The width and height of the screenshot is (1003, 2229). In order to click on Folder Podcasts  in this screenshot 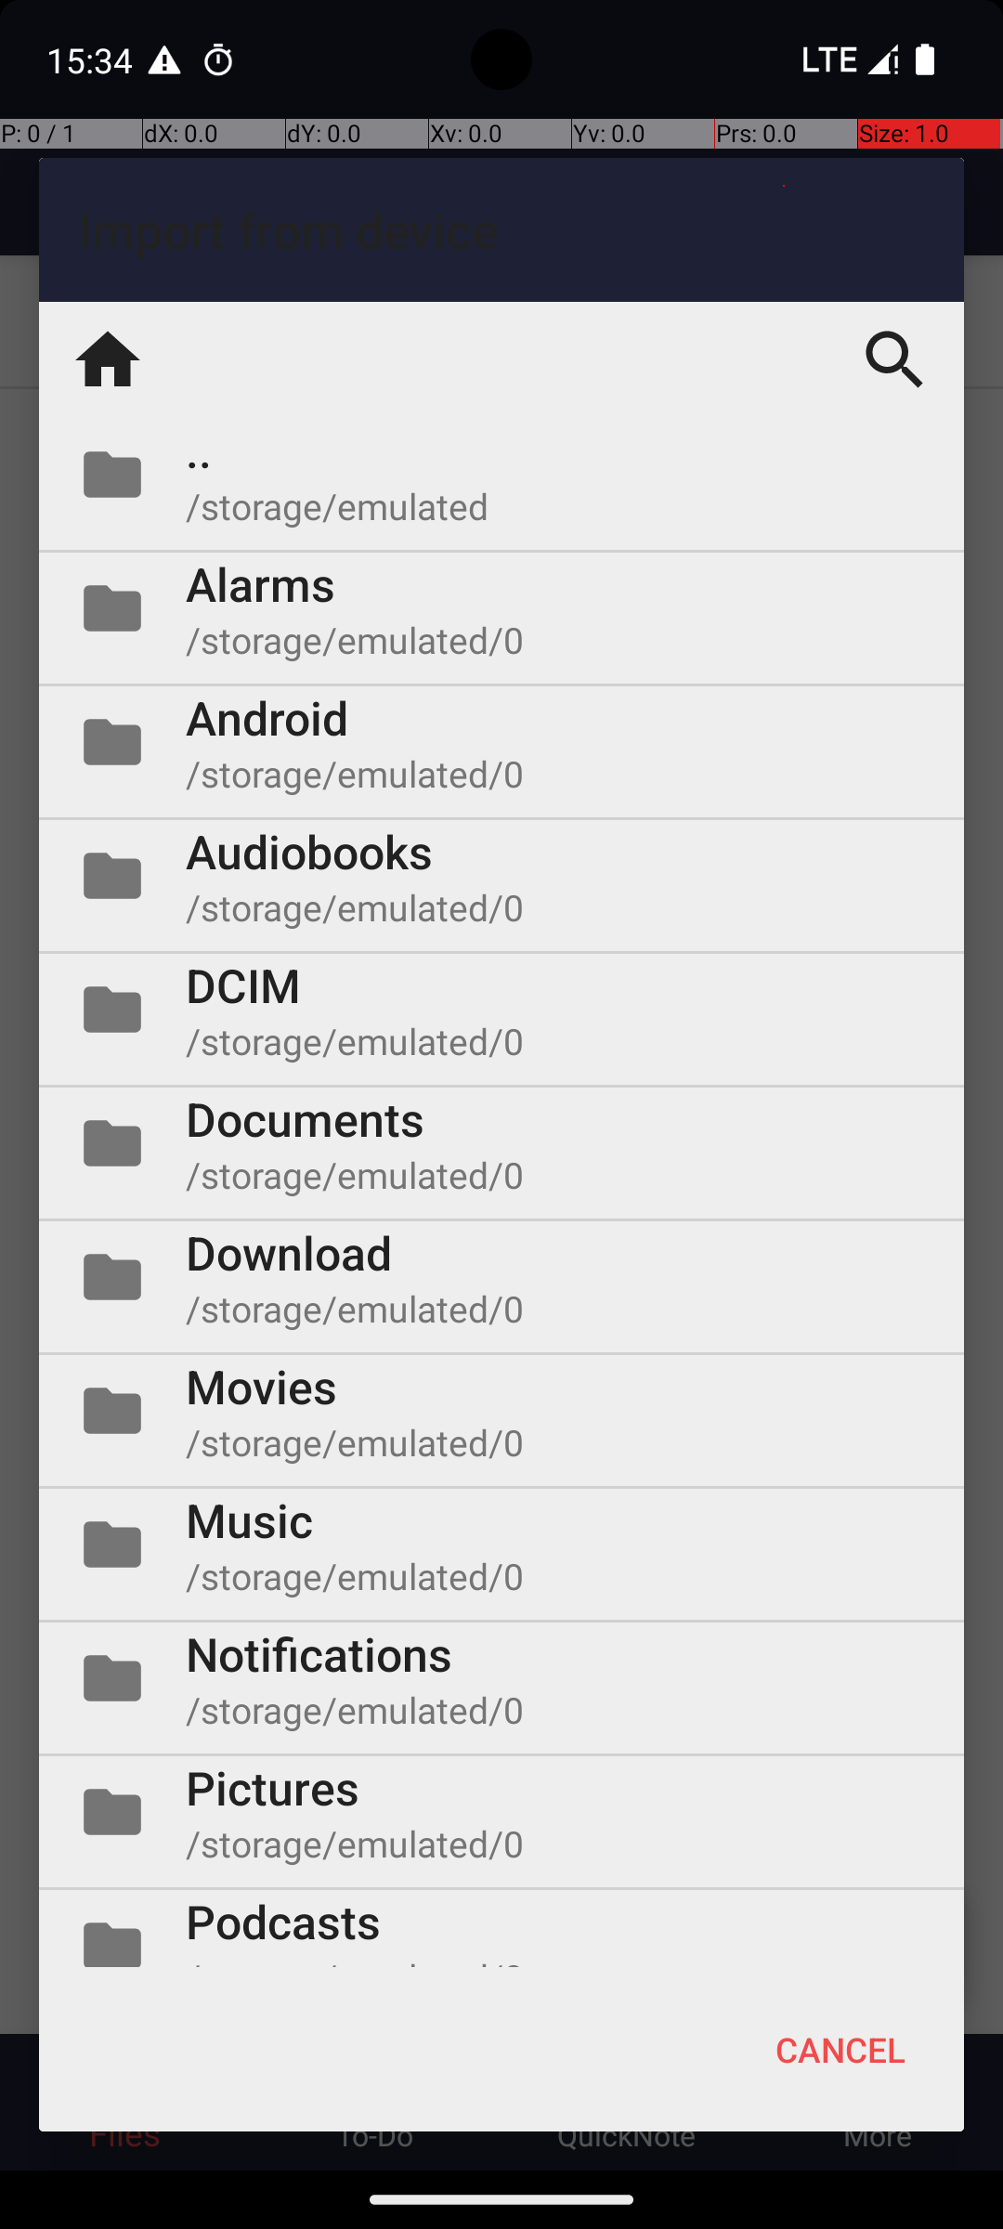, I will do `click(501, 1928)`.